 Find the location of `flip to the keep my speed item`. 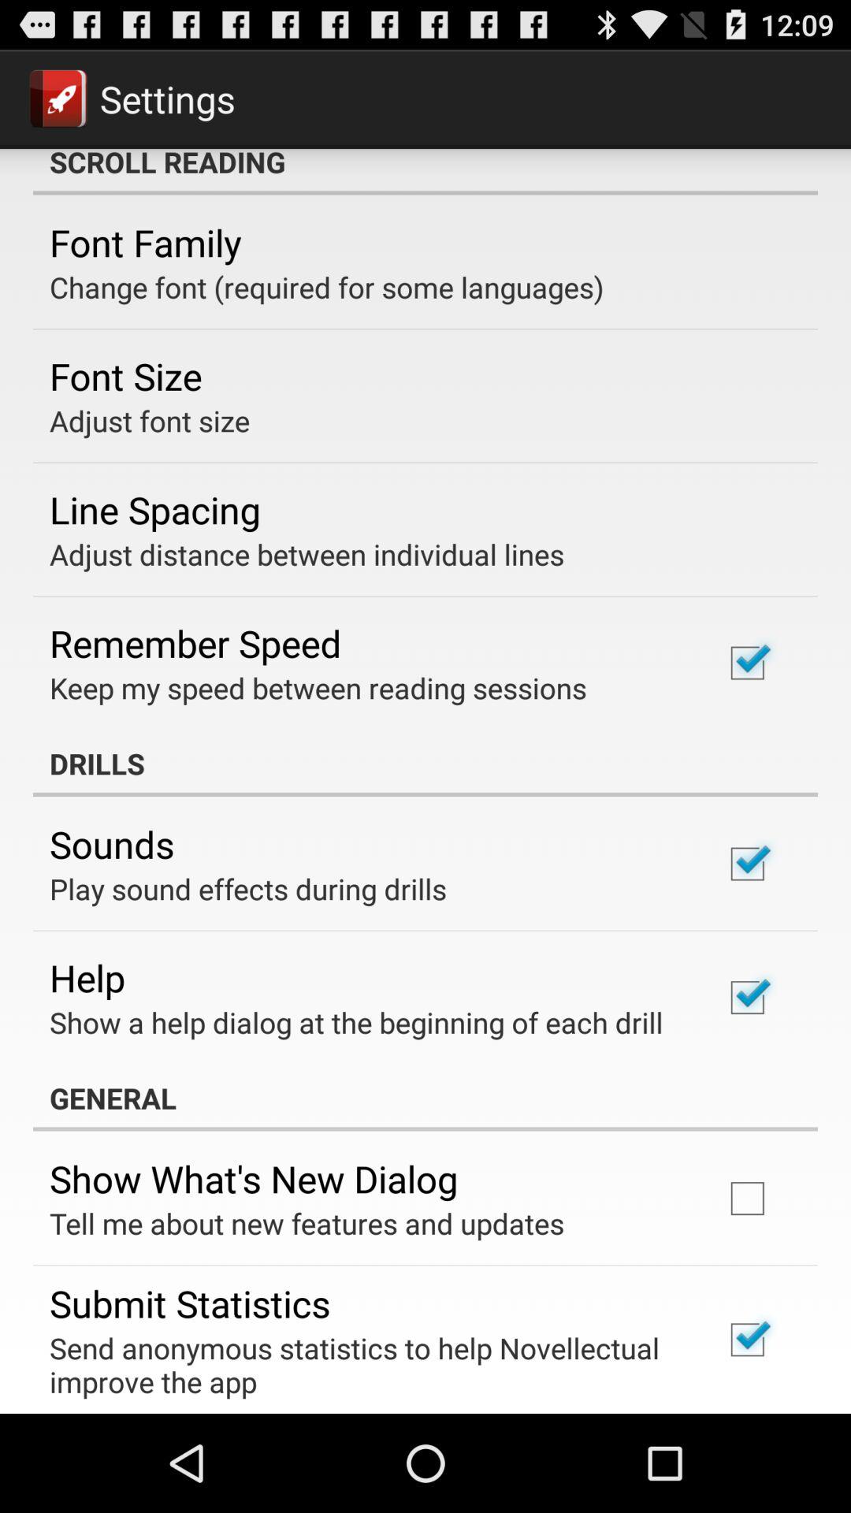

flip to the keep my speed item is located at coordinates (318, 687).